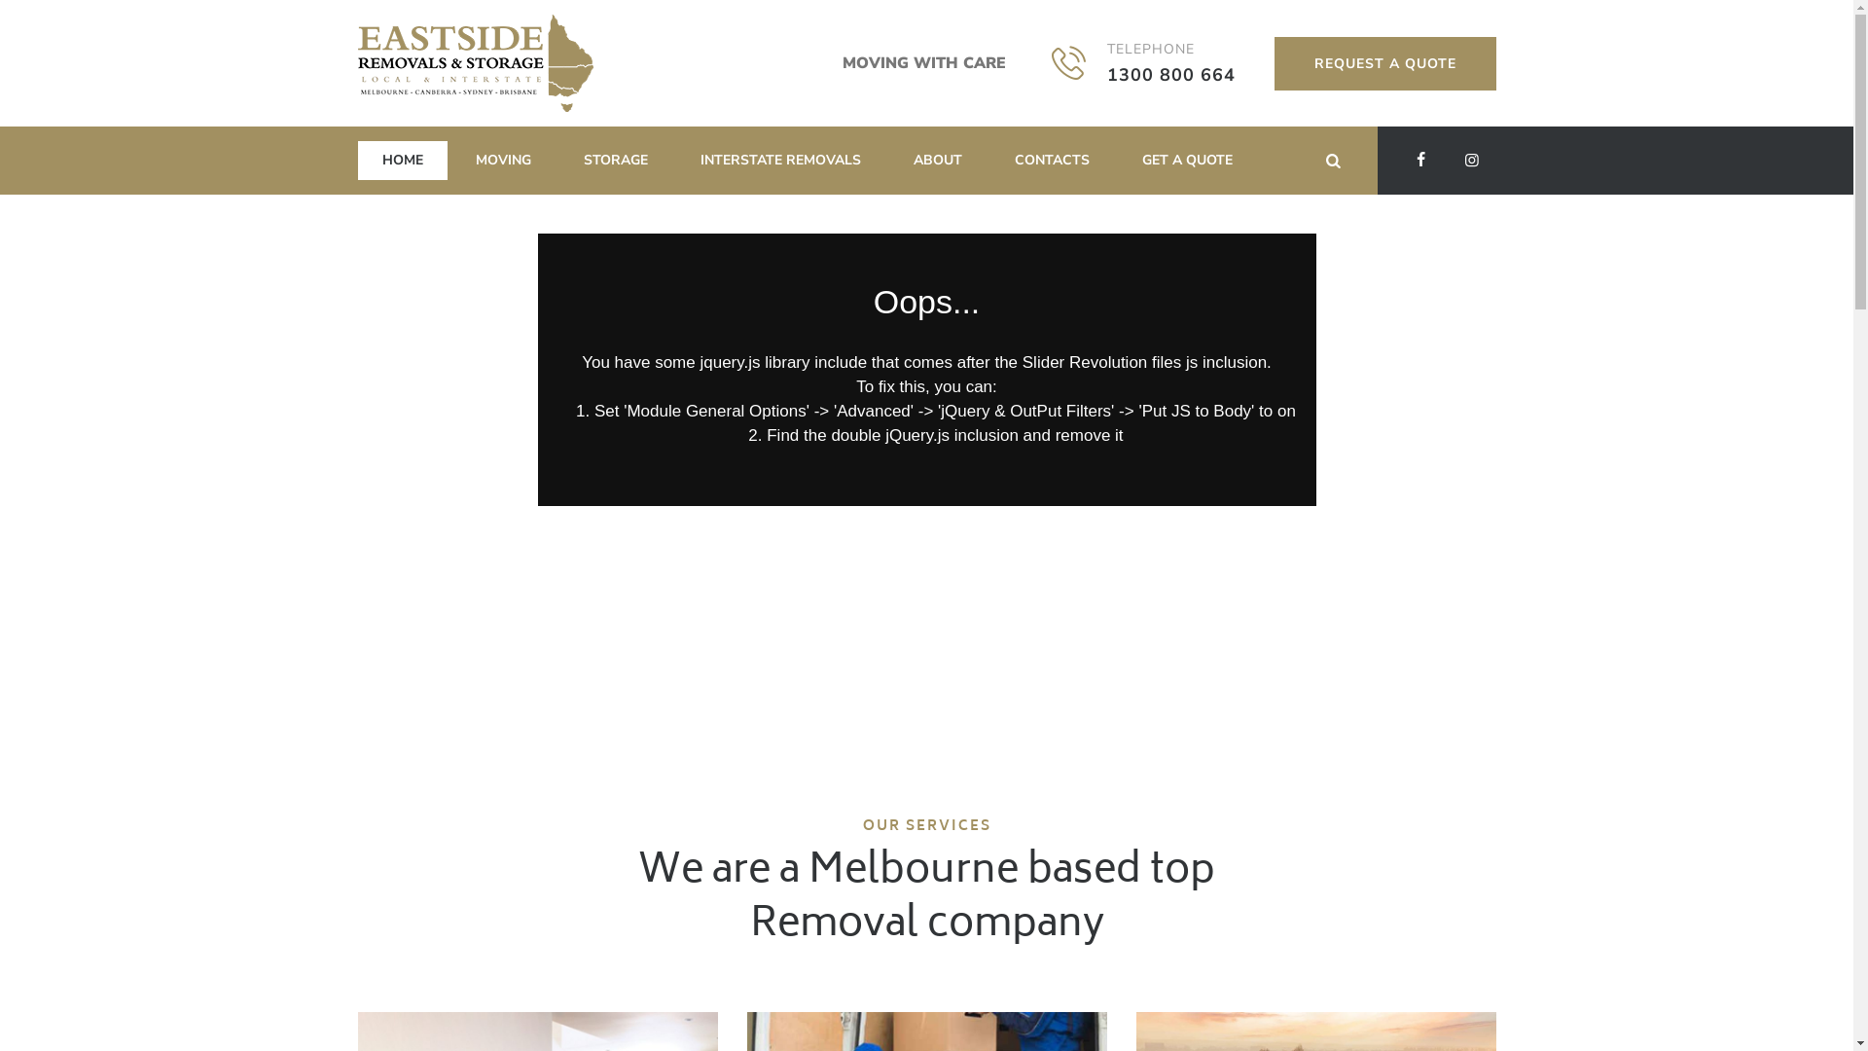 The height and width of the screenshot is (1051, 1868). What do you see at coordinates (938, 161) in the screenshot?
I see `ABOUT` at bounding box center [938, 161].